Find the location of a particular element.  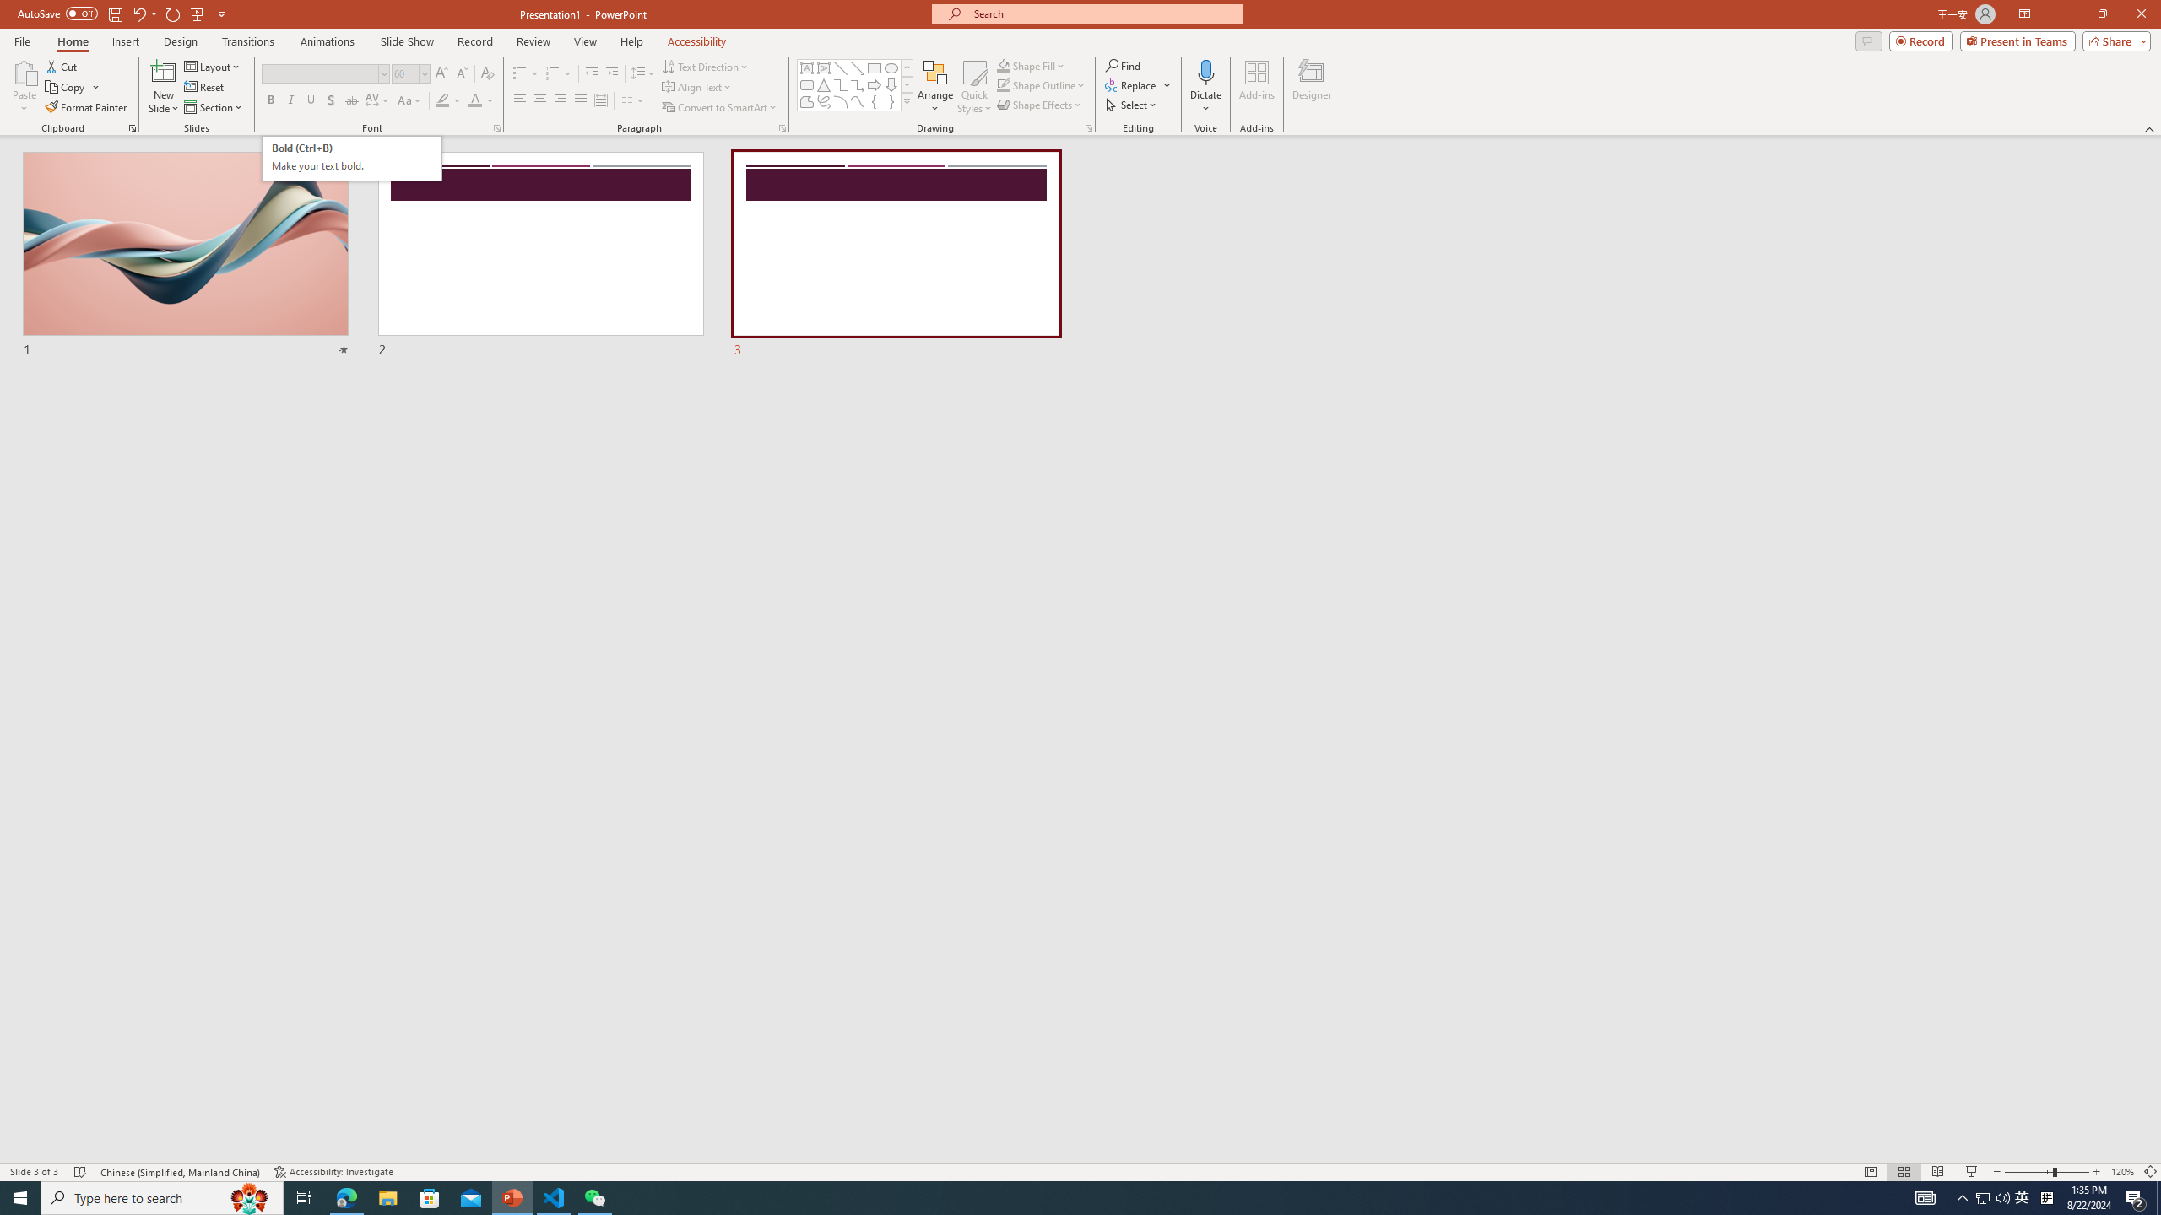

Spell Check No Errors is located at coordinates (81, 1172).